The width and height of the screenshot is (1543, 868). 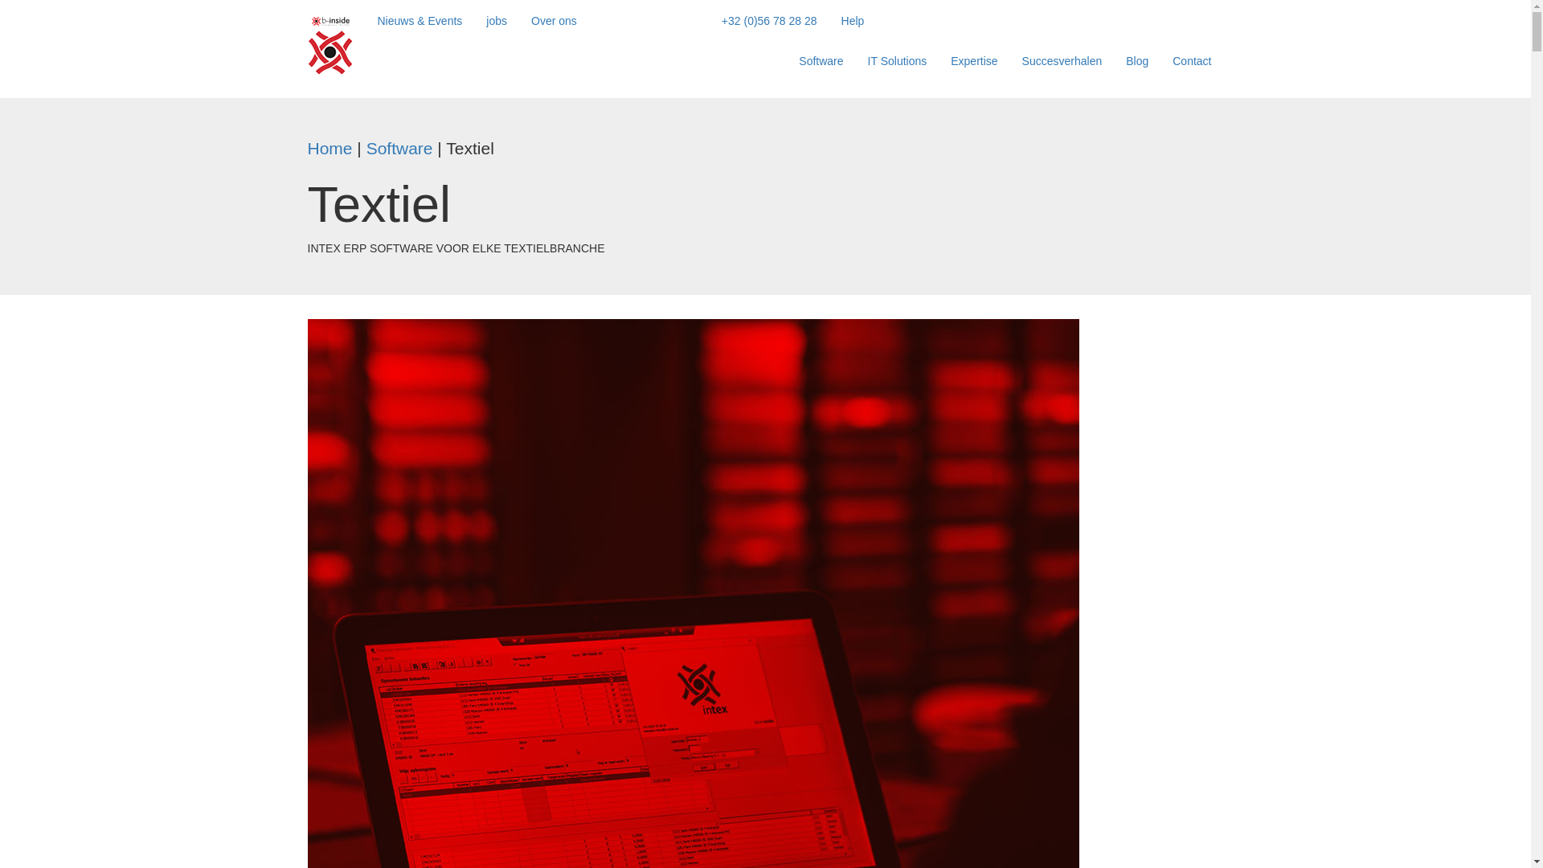 I want to click on Contact, so click(x=1192, y=61).